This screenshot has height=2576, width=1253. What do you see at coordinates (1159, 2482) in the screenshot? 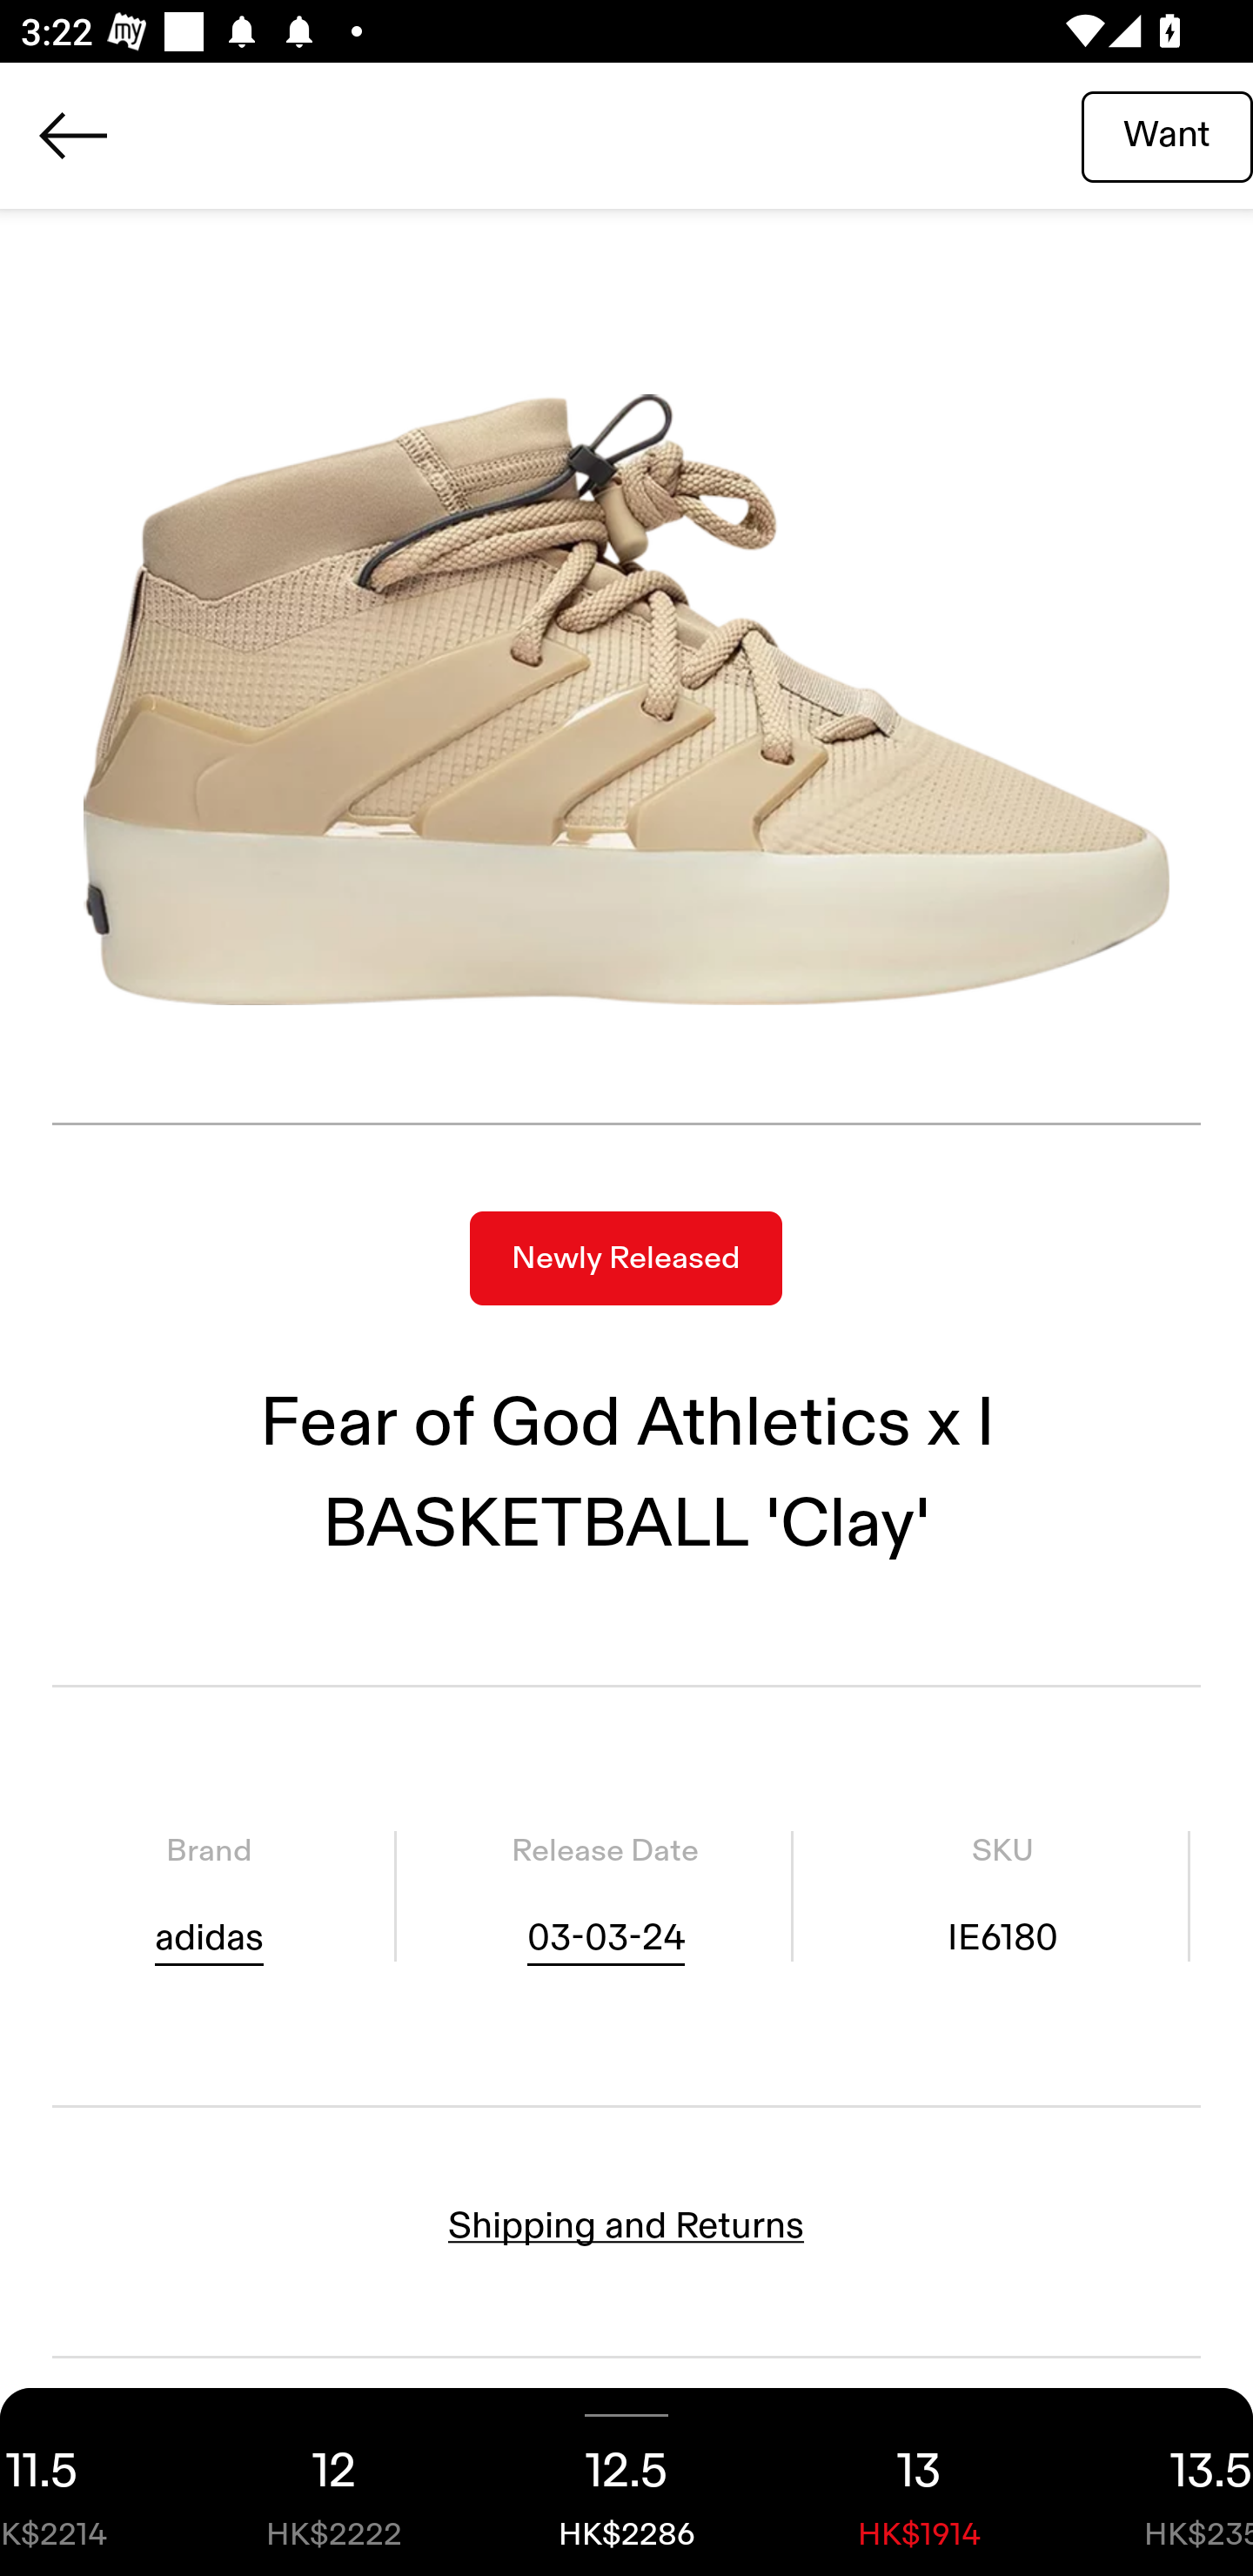
I see `13.5 HK$2357` at bounding box center [1159, 2482].